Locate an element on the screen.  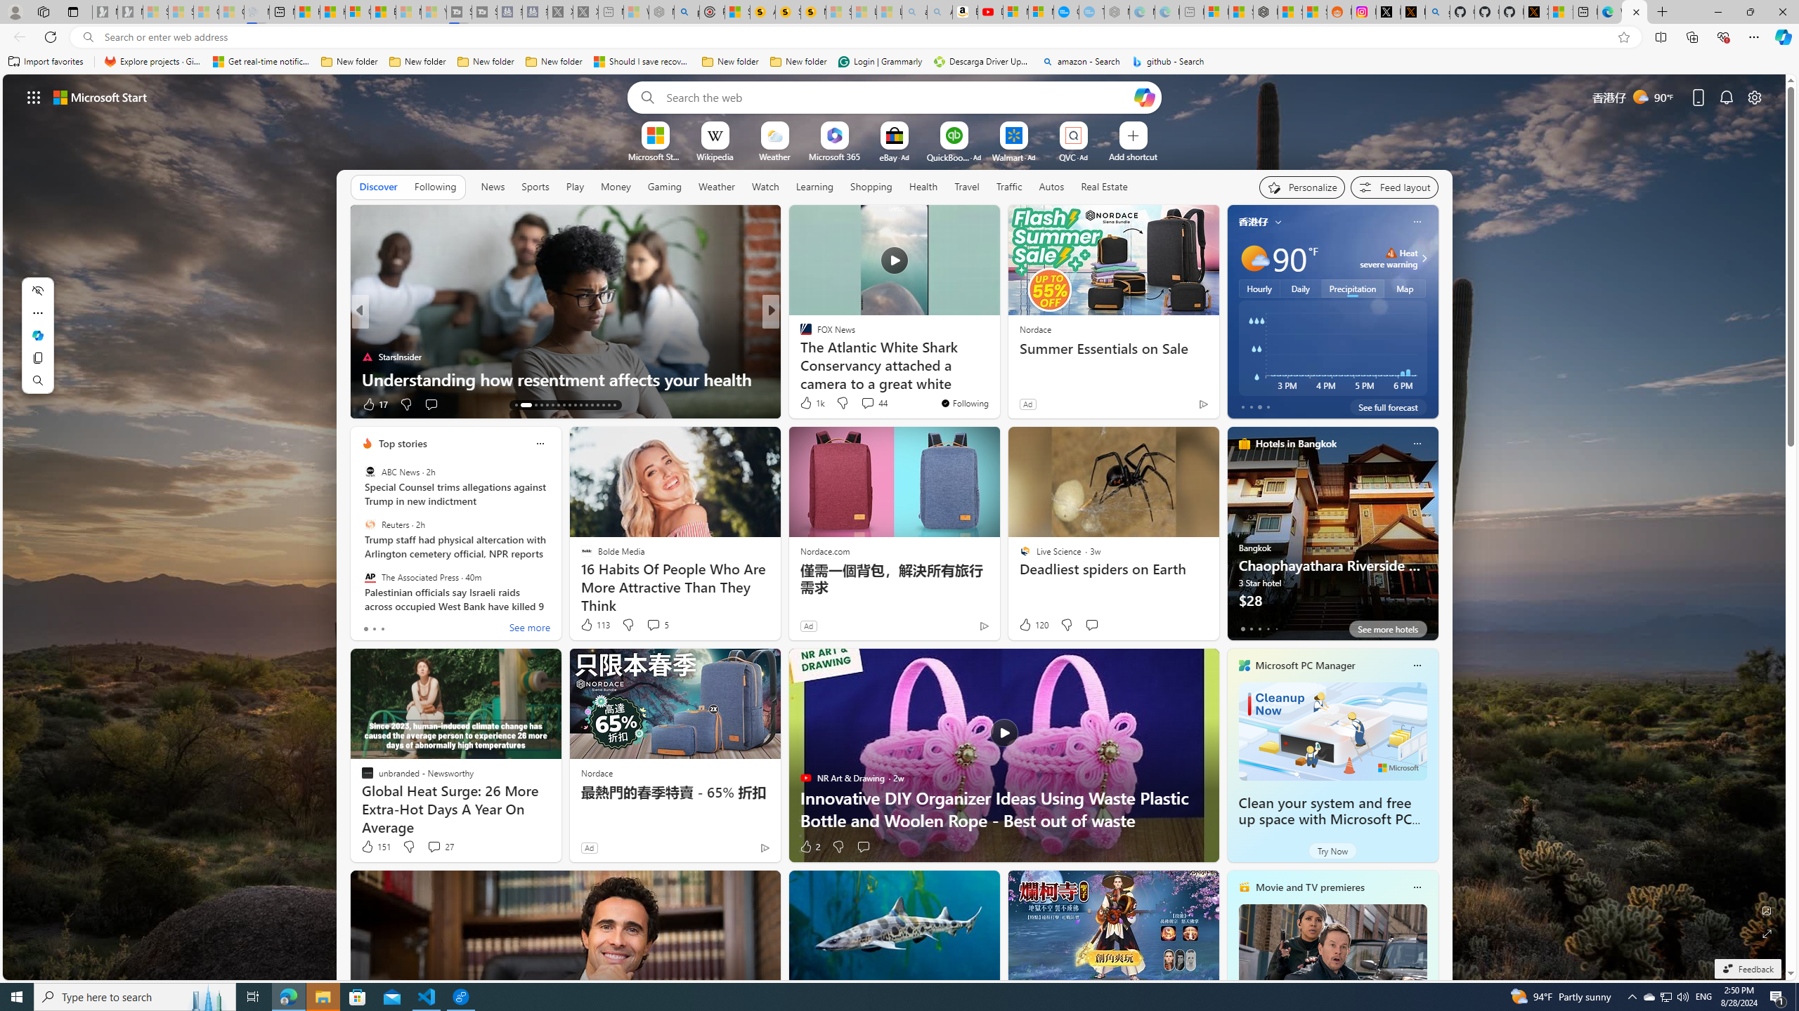
New tab - Sleeping is located at coordinates (1192, 12).